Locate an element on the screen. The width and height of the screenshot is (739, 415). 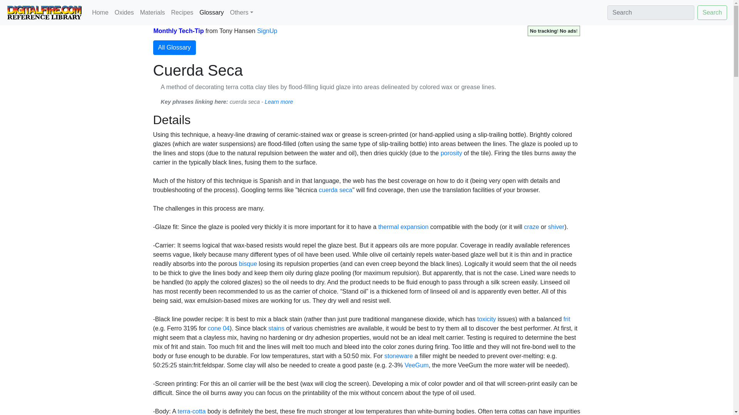
from Tony Hansen is located at coordinates (230, 31).